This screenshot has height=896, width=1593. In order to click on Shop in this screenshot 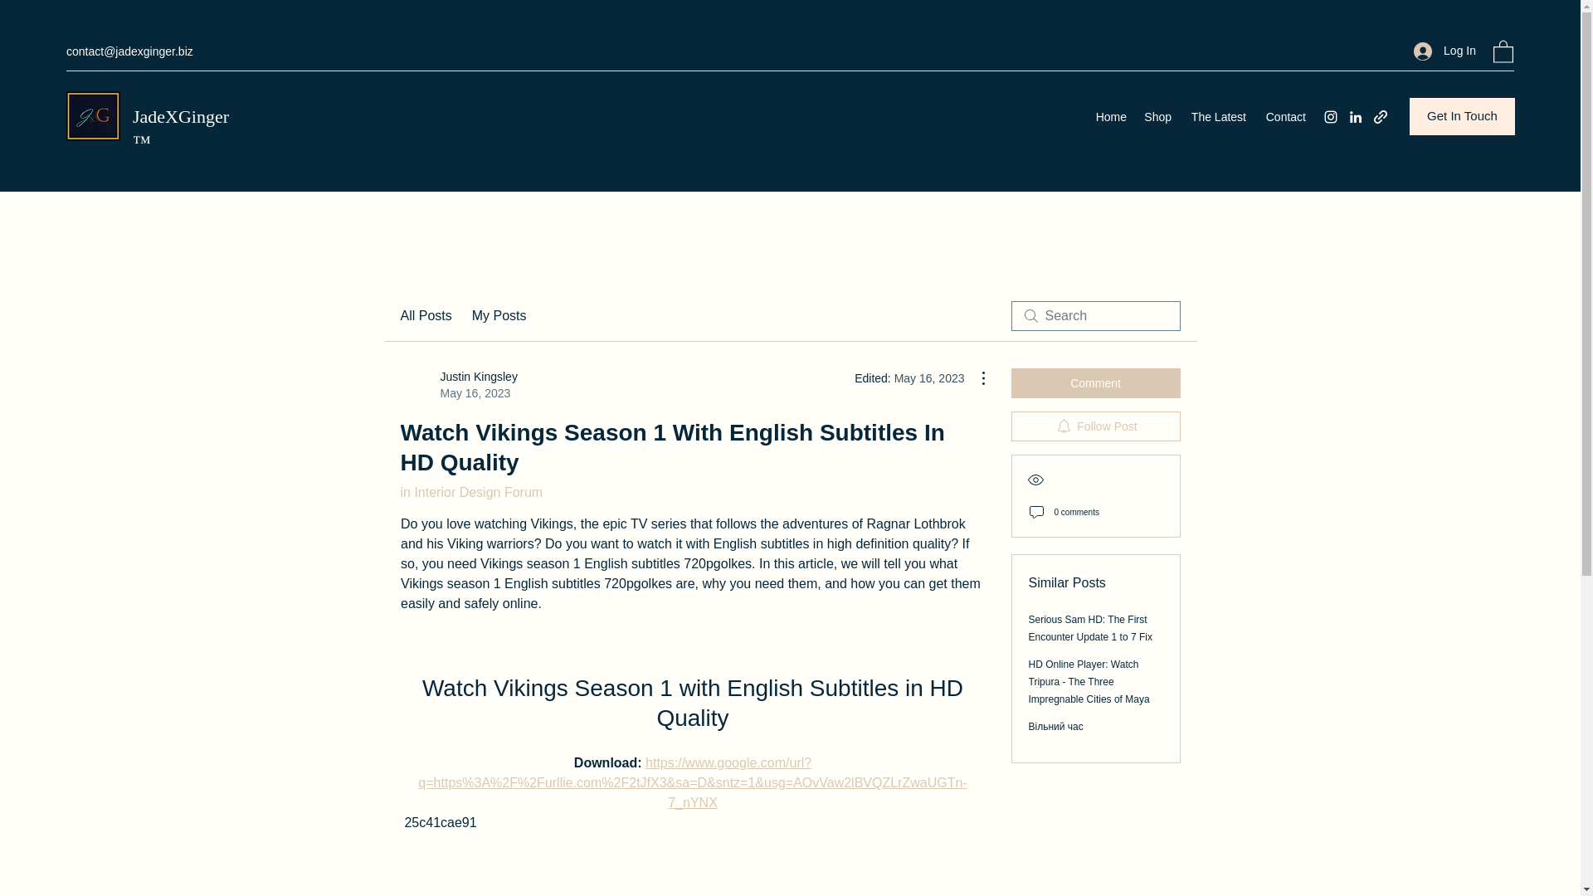, I will do `click(425, 316)`.